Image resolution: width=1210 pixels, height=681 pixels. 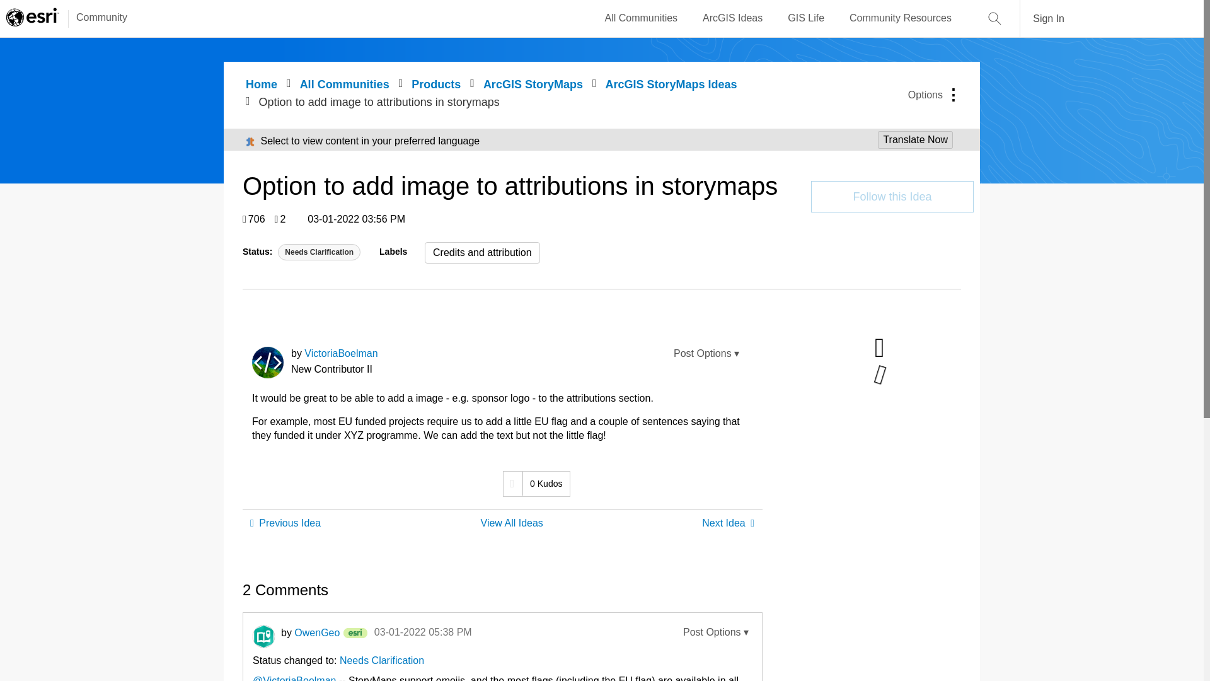 I want to click on Community, so click(x=95, y=18).